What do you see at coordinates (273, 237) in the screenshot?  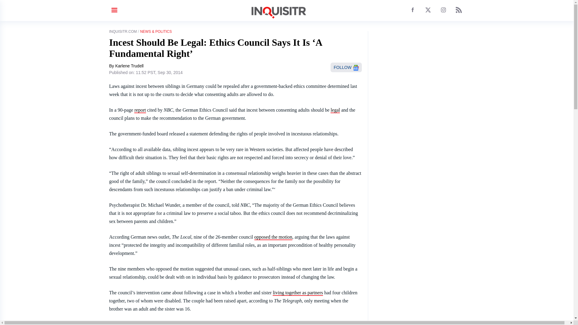 I see `'Incest should be legal,' says ethics board` at bounding box center [273, 237].